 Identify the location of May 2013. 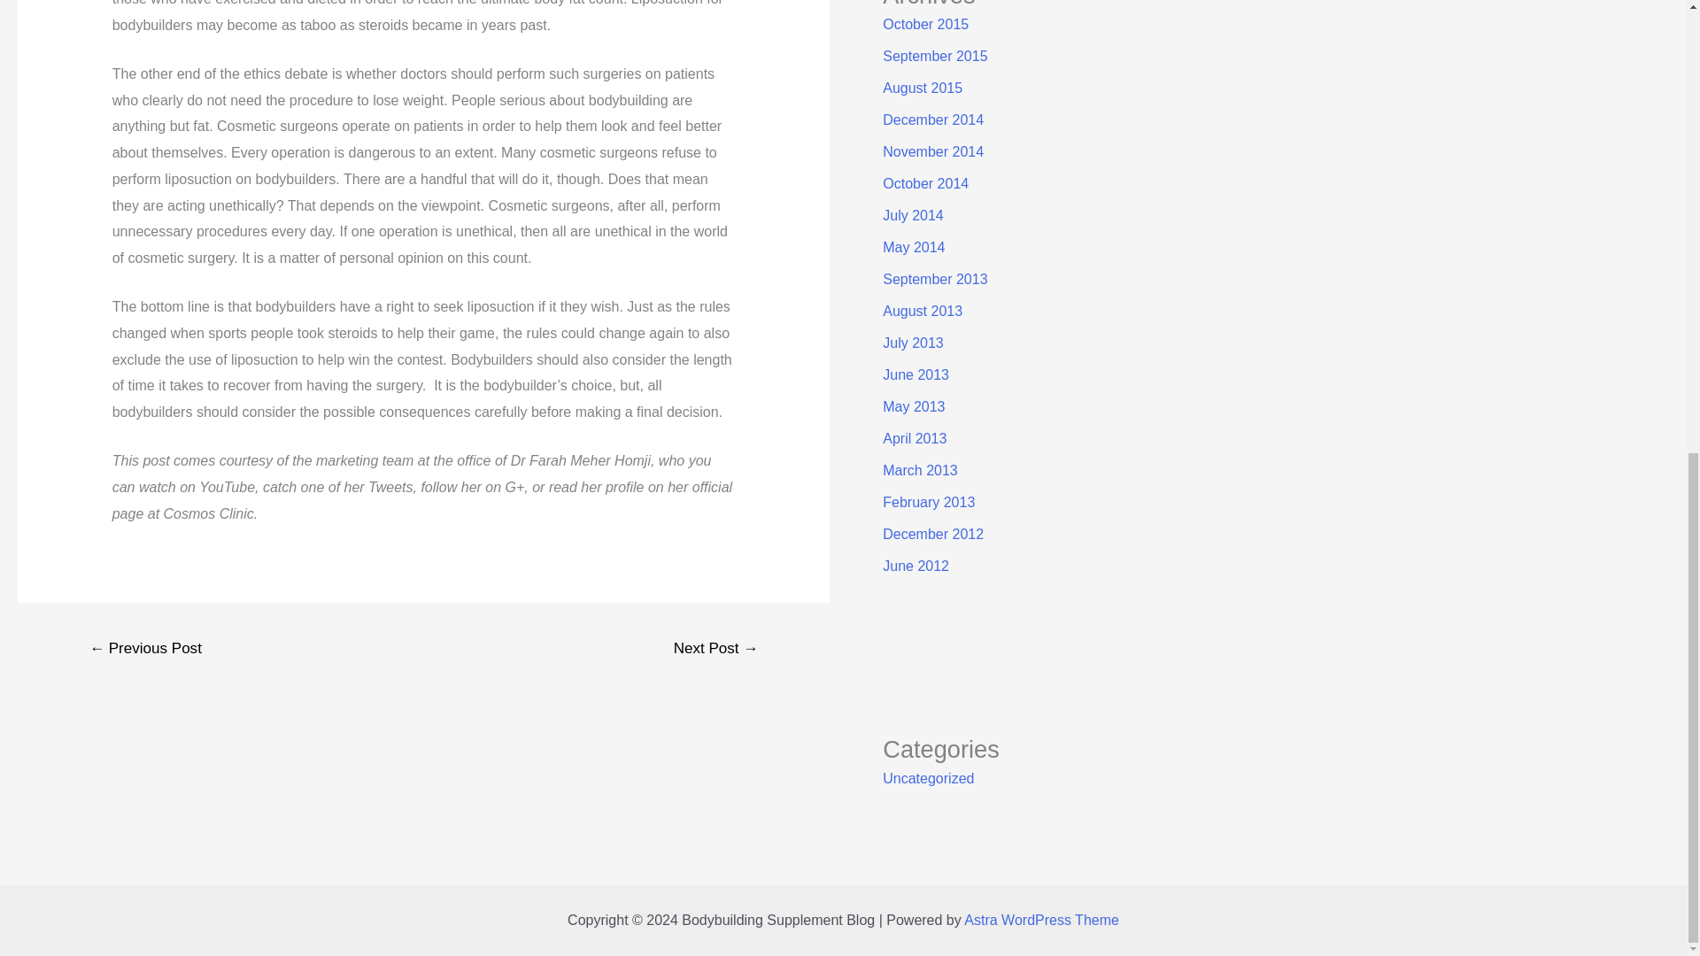
(914, 406).